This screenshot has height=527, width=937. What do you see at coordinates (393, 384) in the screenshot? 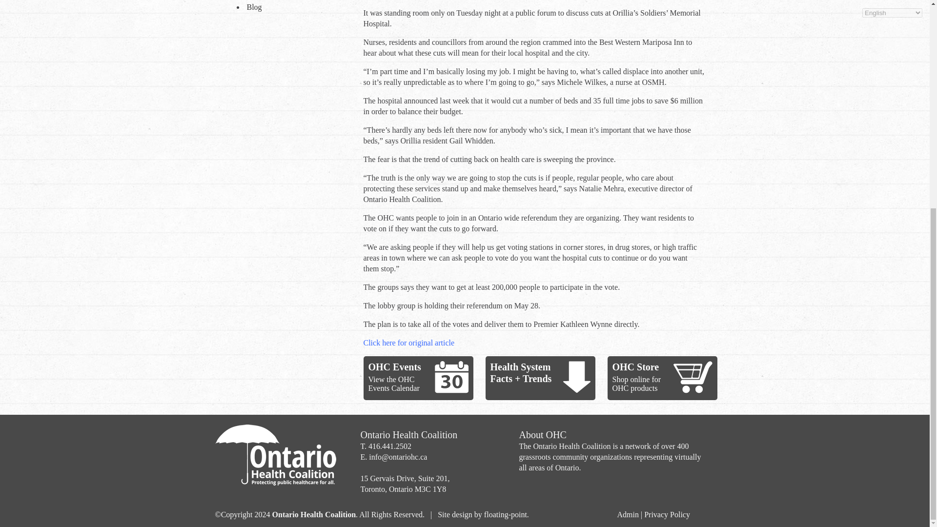
I see `View the OHC Events Calendar` at bounding box center [393, 384].